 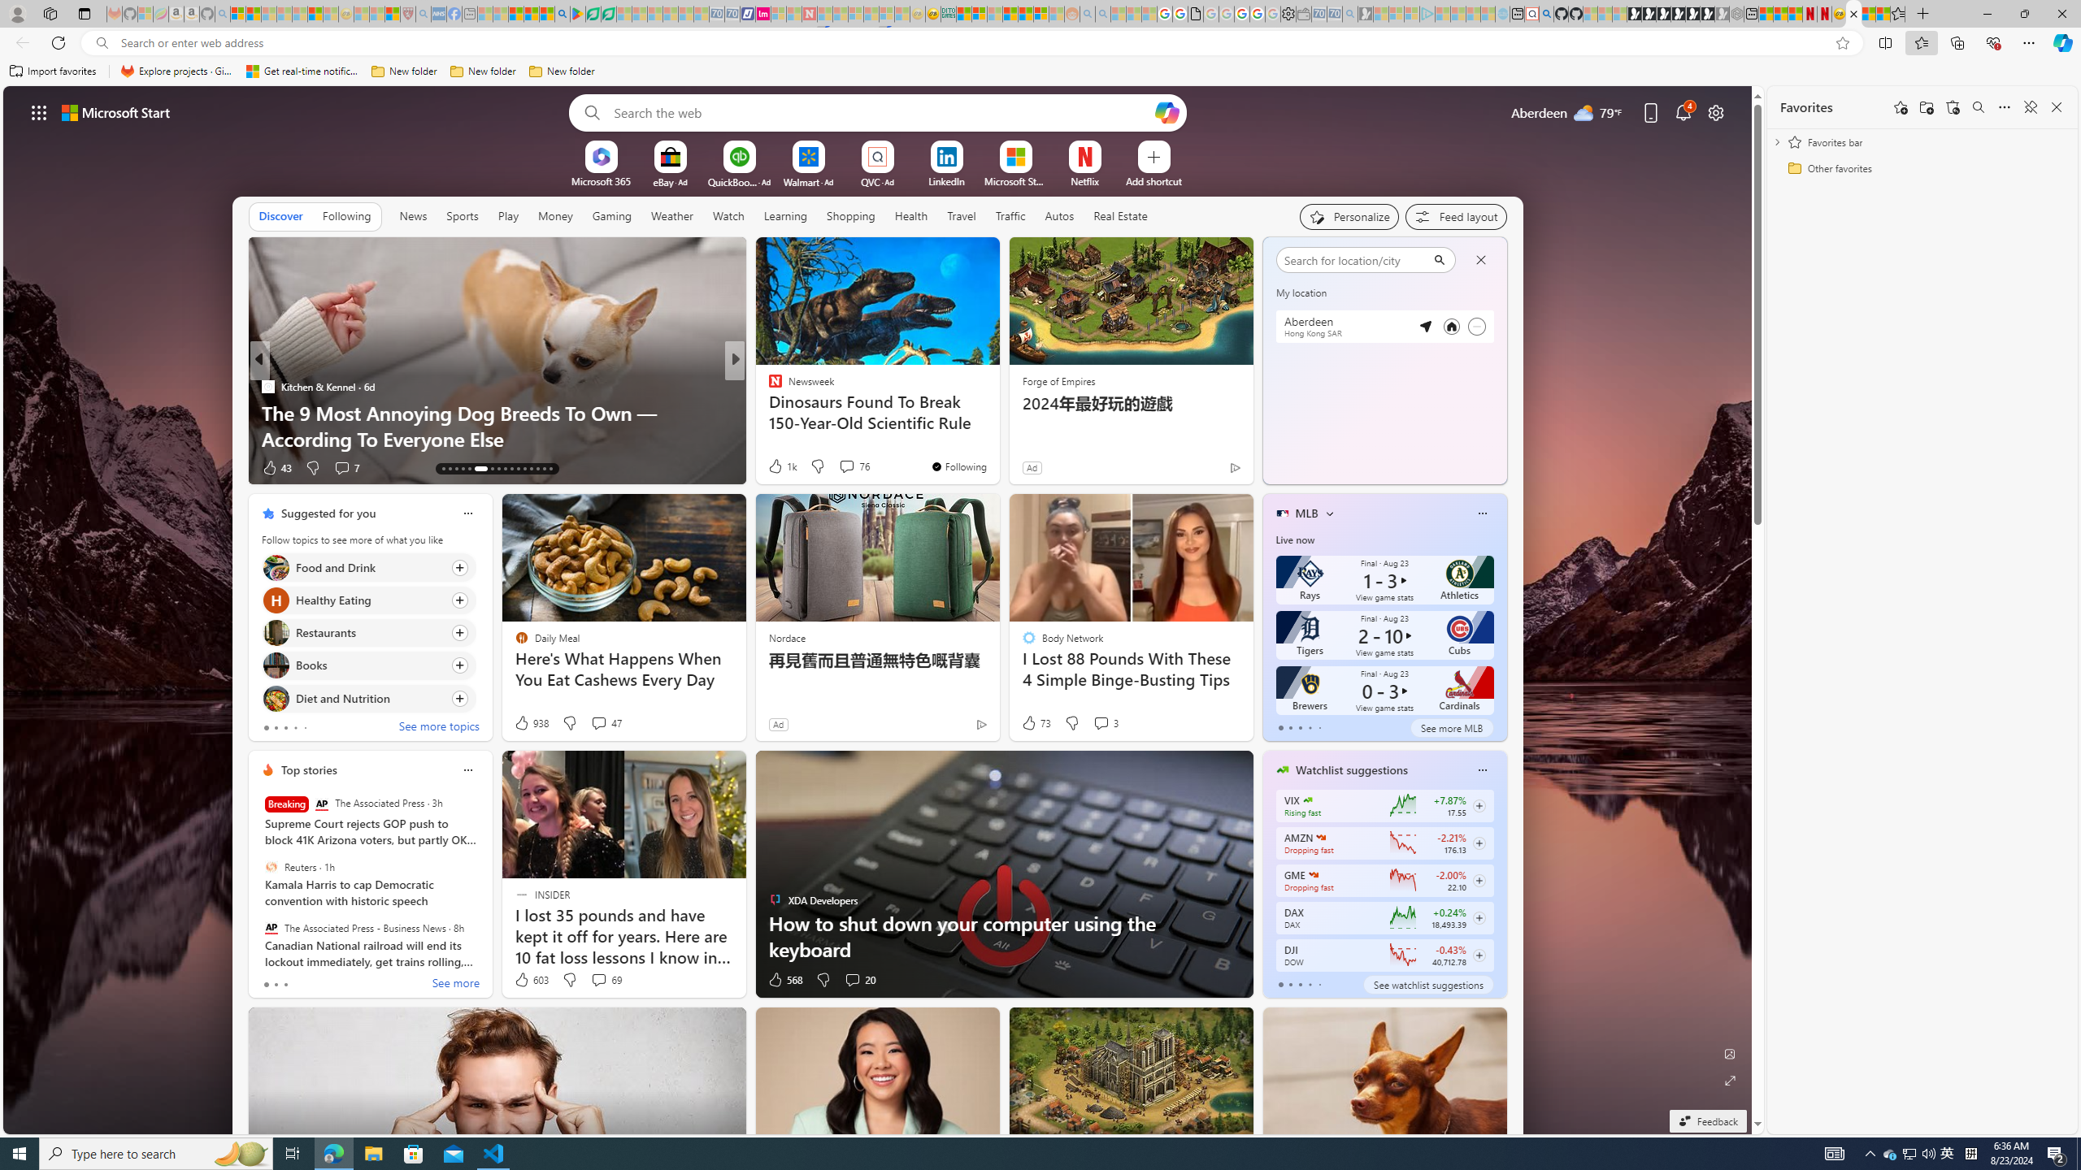 I want to click on 803 Like, so click(x=779, y=468).